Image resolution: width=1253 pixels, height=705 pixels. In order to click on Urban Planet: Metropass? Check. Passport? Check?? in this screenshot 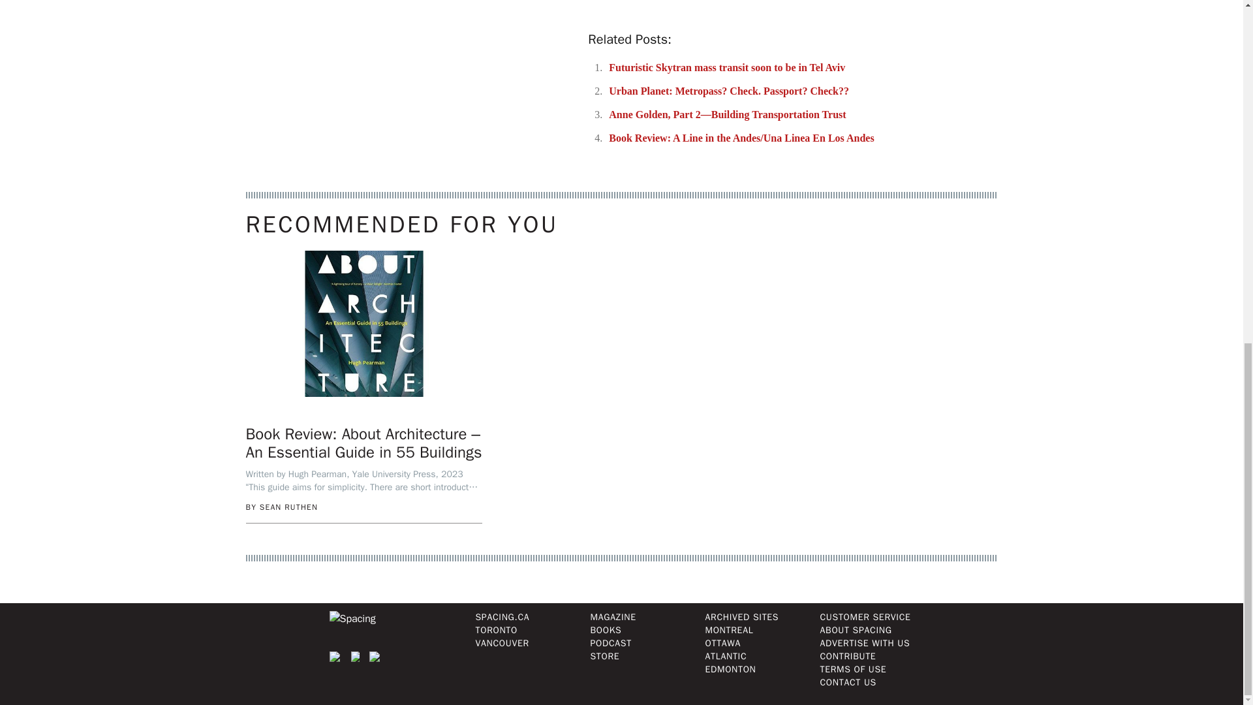, I will do `click(729, 90)`.